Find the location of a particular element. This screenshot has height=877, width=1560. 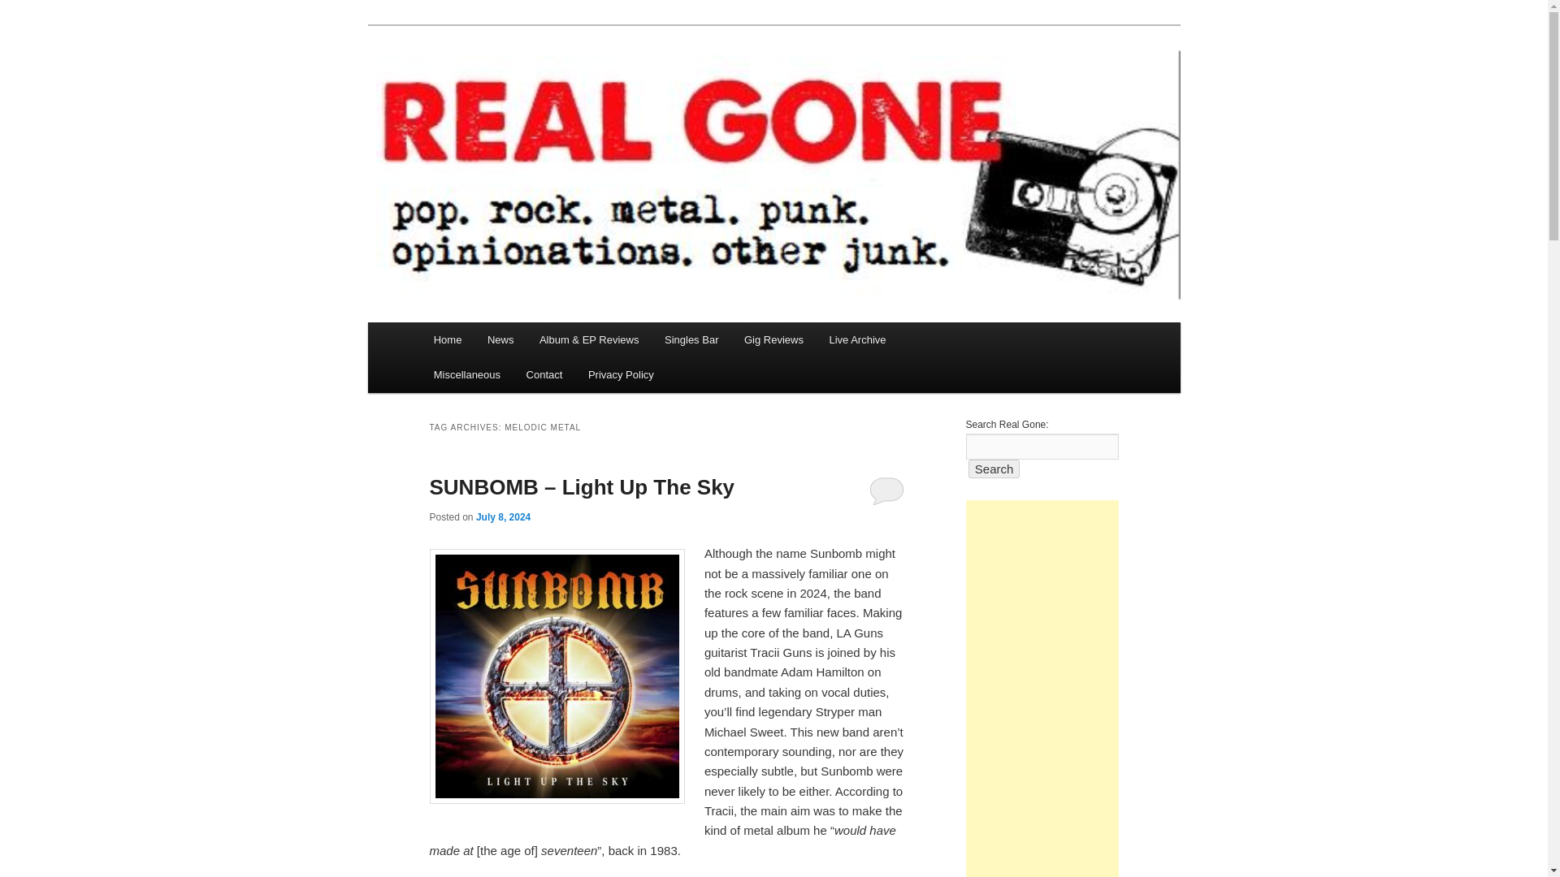

Real Gone is located at coordinates (489, 84).